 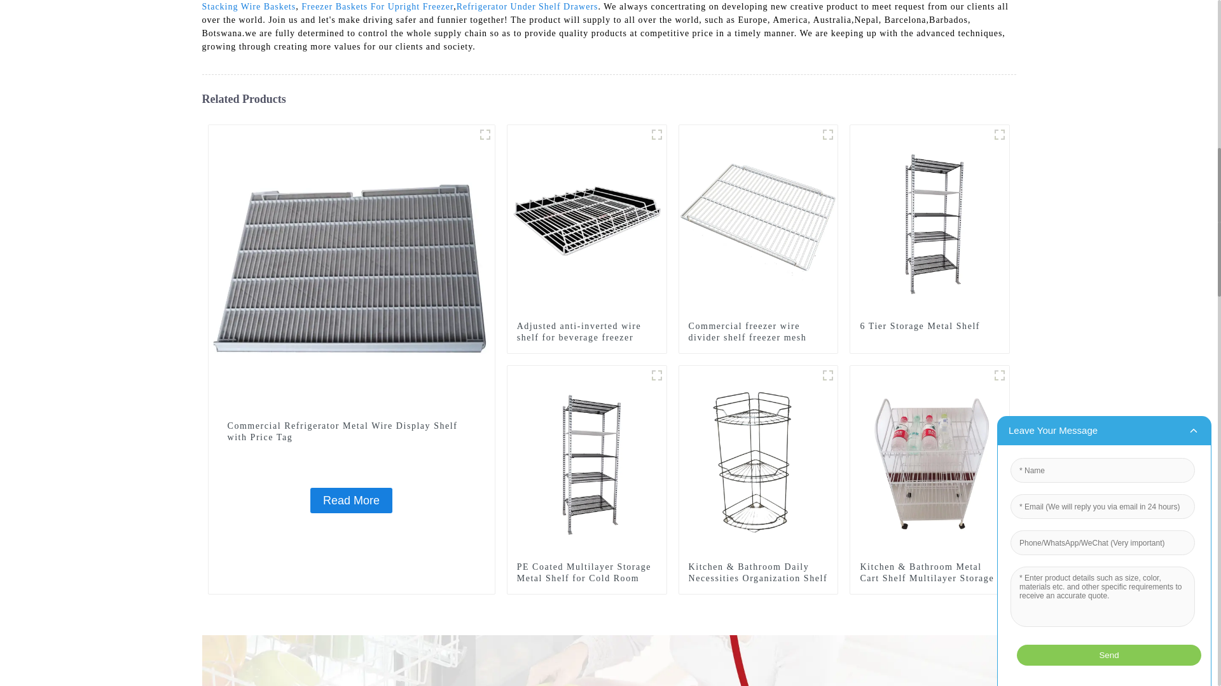 What do you see at coordinates (656, 134) in the screenshot?
I see `Adjusted anti-inverted wire shelf for beverage freezer` at bounding box center [656, 134].